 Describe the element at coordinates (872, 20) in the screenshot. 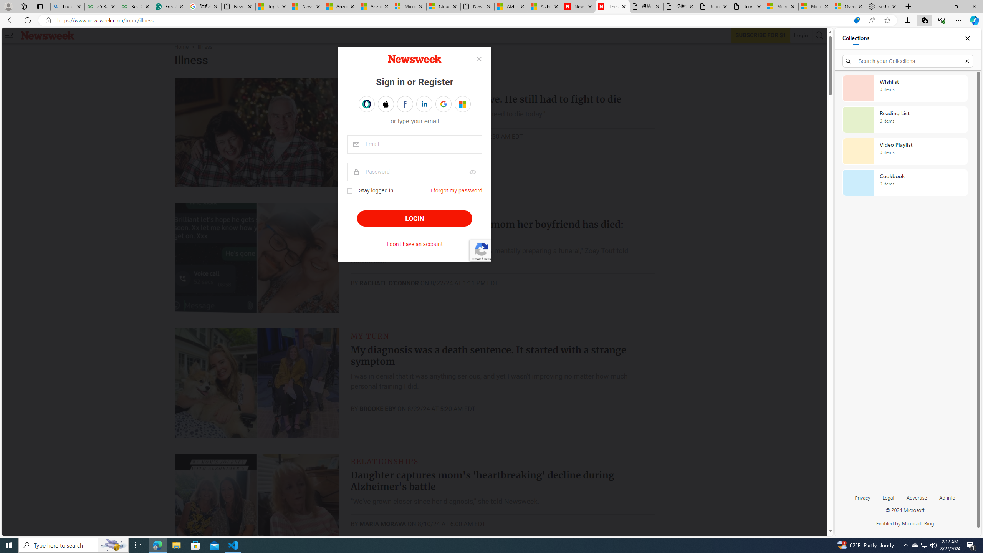

I see `Read aloud this page (Ctrl+Shift+U)` at that location.